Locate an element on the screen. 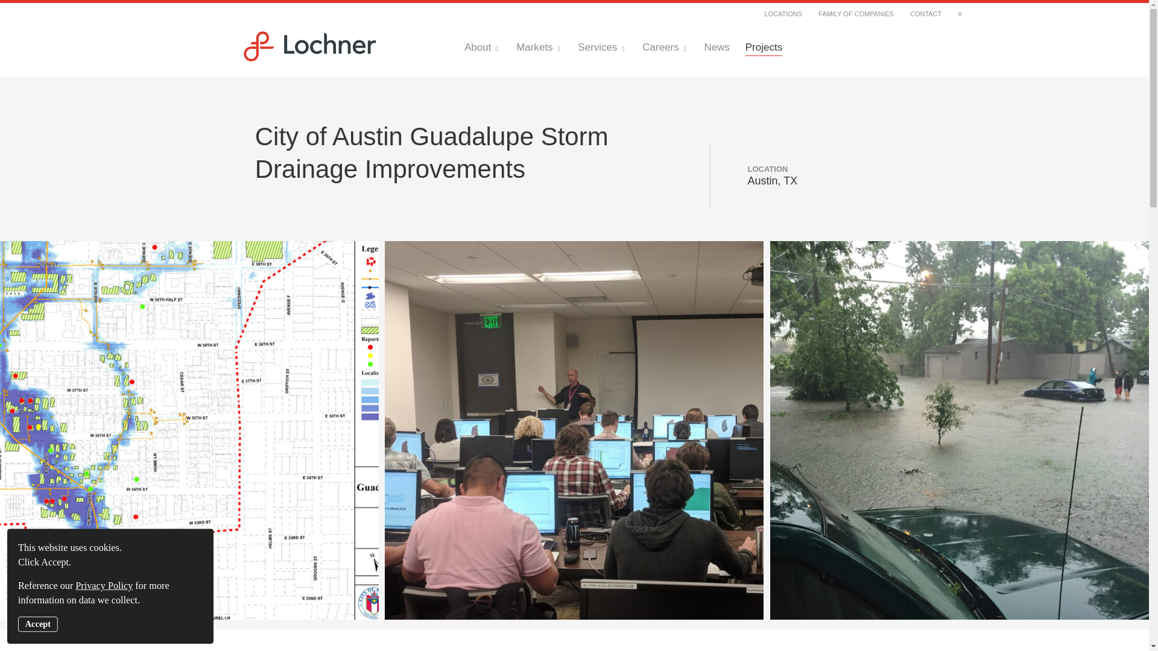 This screenshot has width=1158, height=651. About is located at coordinates (482, 47).